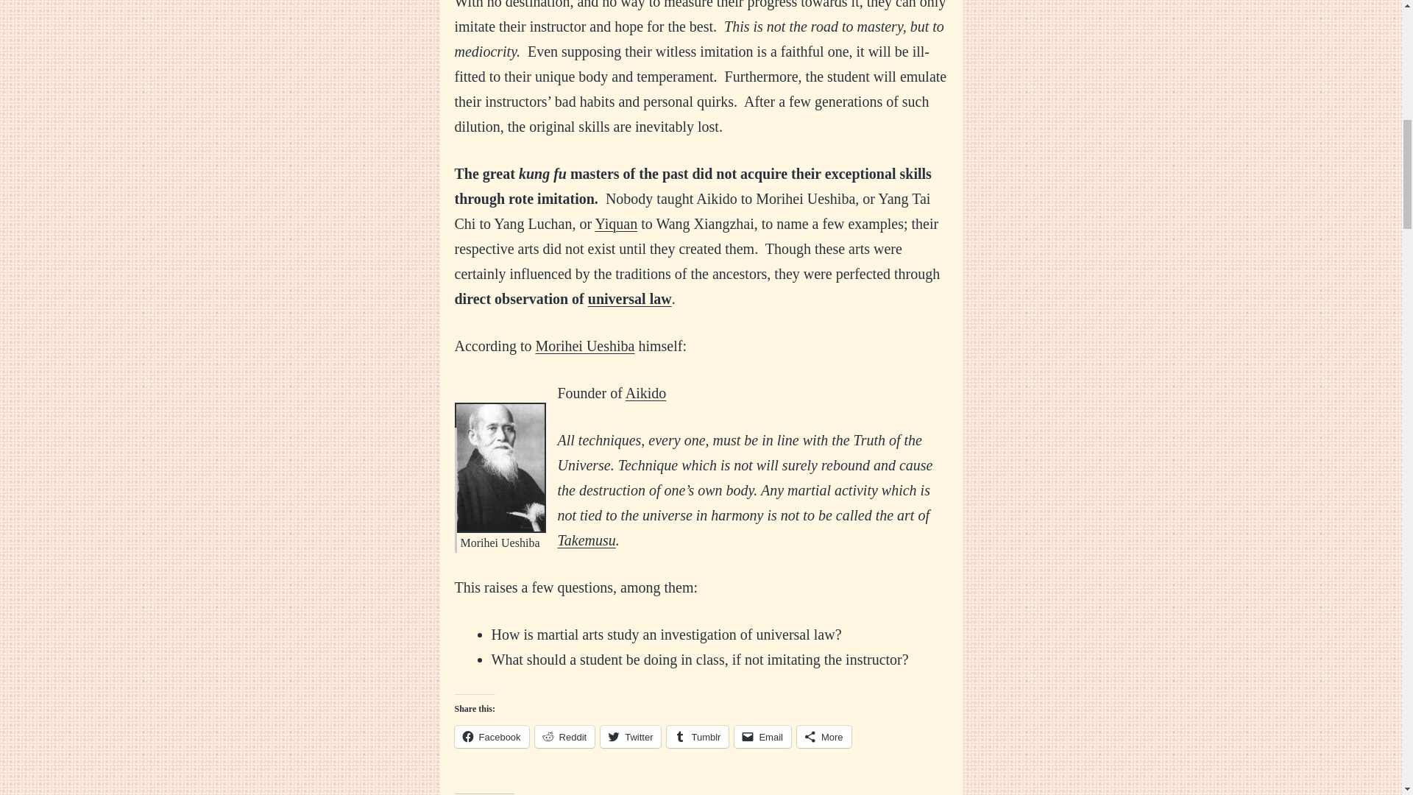  Describe the element at coordinates (615, 224) in the screenshot. I see `Yiquan` at that location.